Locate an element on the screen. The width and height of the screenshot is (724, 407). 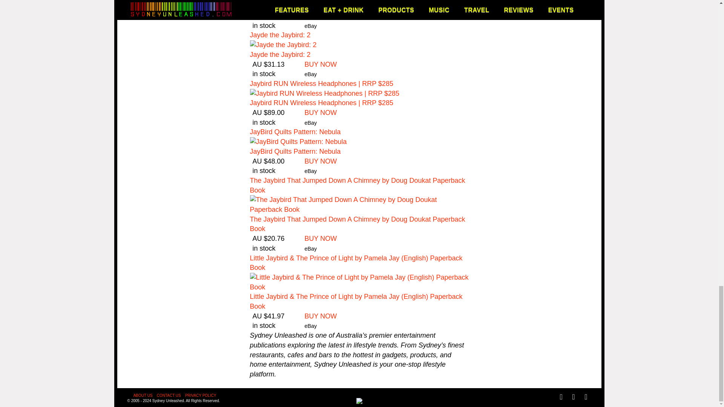
Last updated on June 17, 2024 12:23 am is located at coordinates (277, 74).